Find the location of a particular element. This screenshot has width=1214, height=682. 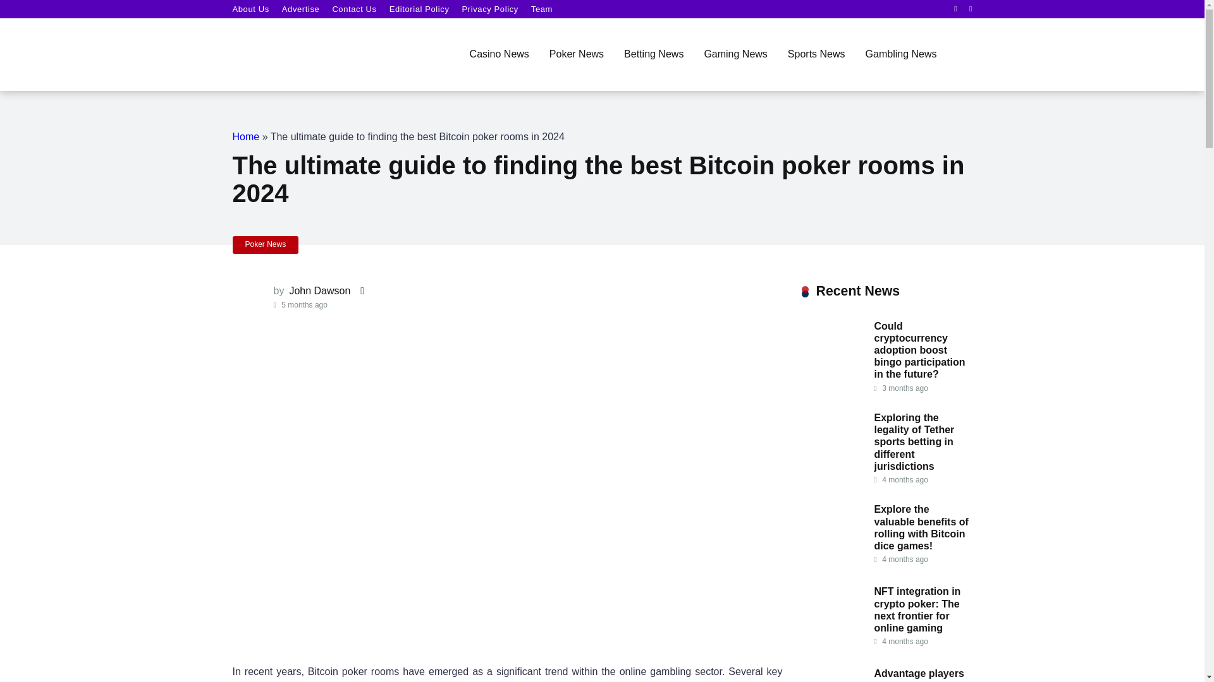

Poker News.World is located at coordinates (273, 46).